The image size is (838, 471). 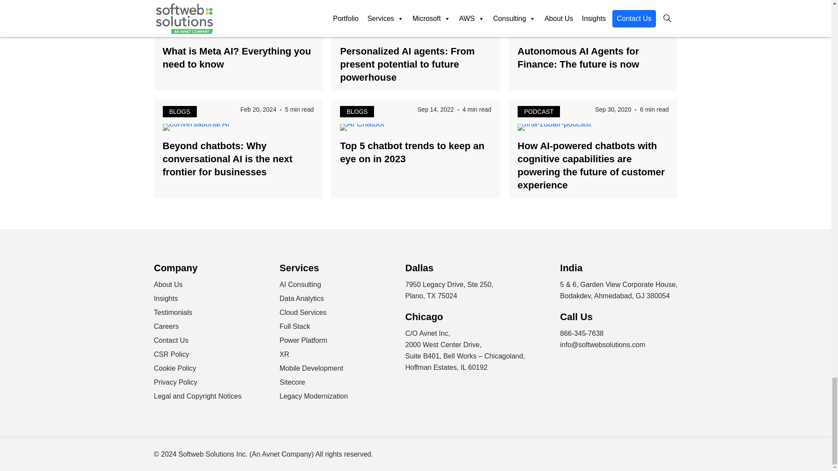 What do you see at coordinates (175, 368) in the screenshot?
I see `Cookie Policy` at bounding box center [175, 368].